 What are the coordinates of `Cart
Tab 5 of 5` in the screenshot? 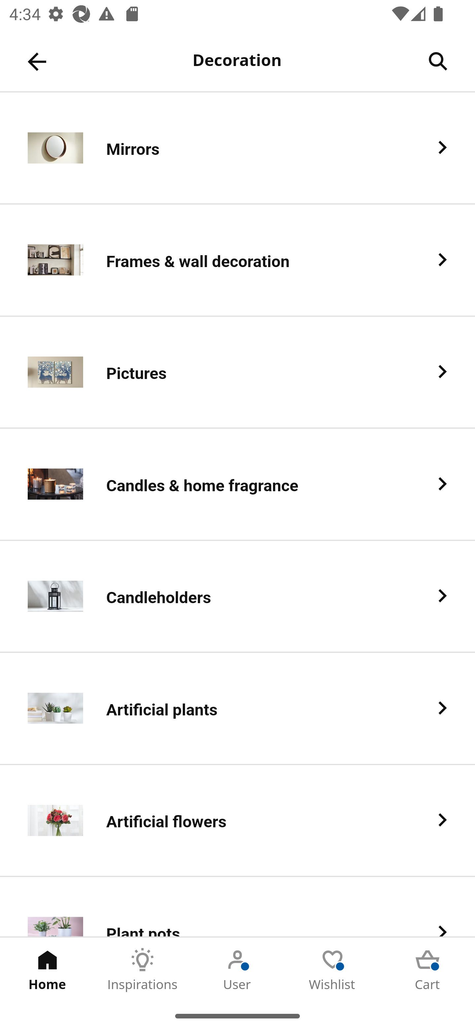 It's located at (427, 970).